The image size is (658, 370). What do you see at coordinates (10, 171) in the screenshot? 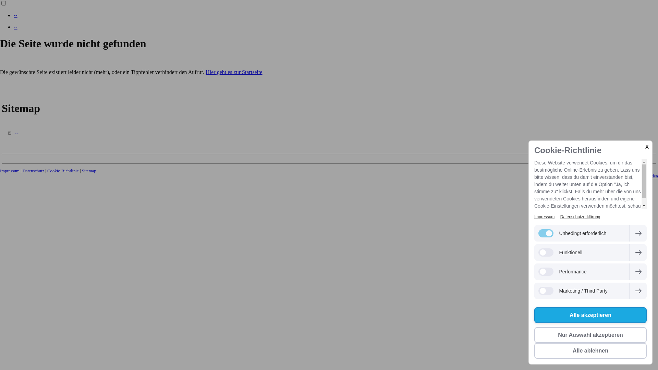
I see `Impressum` at bounding box center [10, 171].